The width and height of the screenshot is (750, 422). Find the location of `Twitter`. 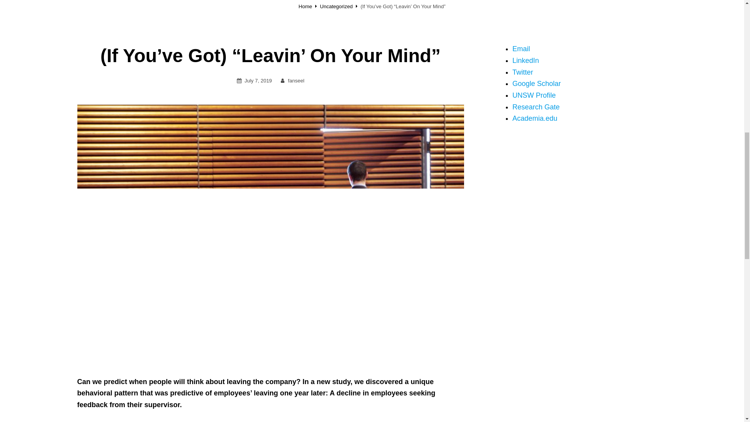

Twitter is located at coordinates (523, 72).